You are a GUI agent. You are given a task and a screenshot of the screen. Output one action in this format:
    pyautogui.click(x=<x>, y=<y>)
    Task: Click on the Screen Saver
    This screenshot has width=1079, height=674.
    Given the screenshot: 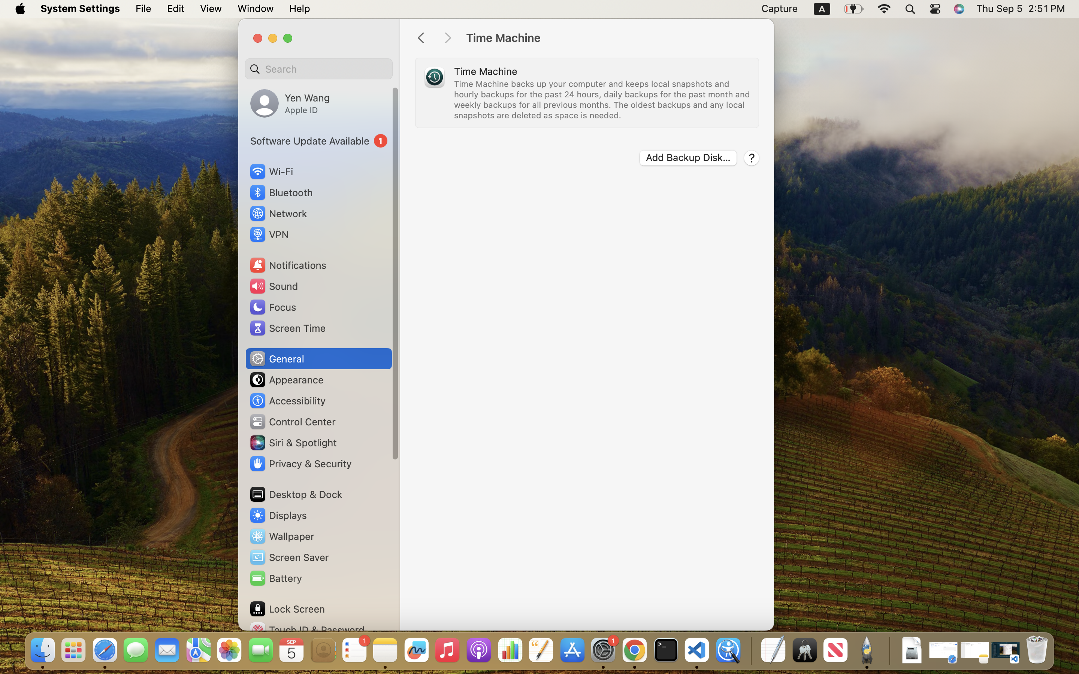 What is the action you would take?
    pyautogui.click(x=289, y=557)
    